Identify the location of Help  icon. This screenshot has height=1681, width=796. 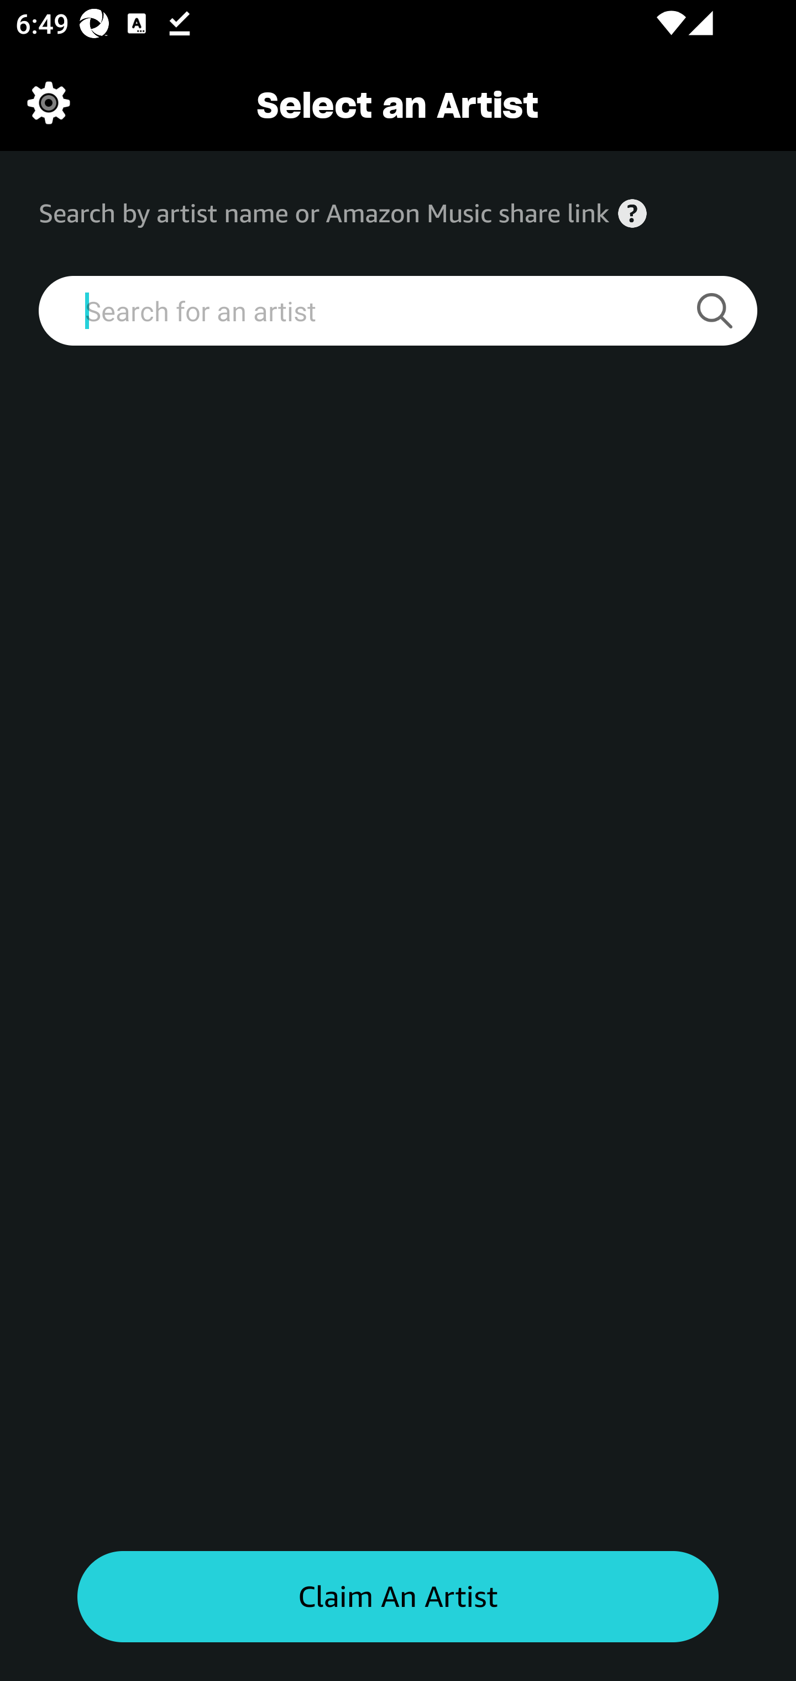
(632, 213).